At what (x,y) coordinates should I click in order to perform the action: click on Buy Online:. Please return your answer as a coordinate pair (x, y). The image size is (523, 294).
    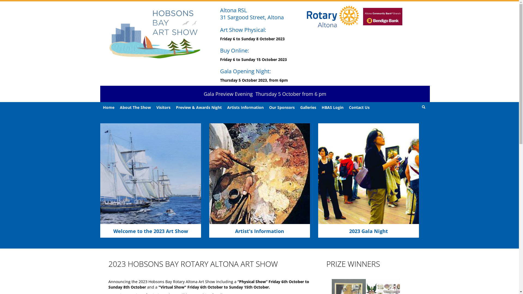
    Looking at the image, I should click on (235, 51).